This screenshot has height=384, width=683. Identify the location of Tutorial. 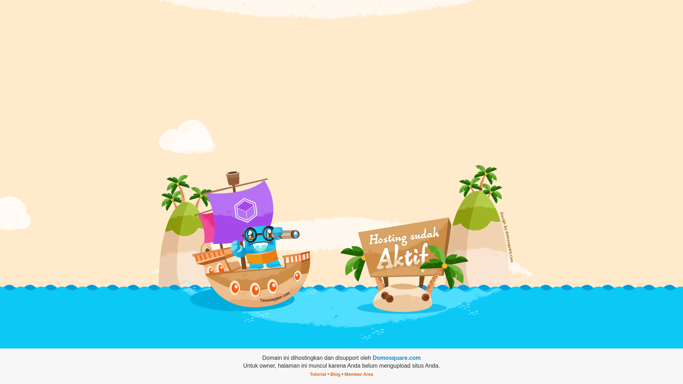
(318, 374).